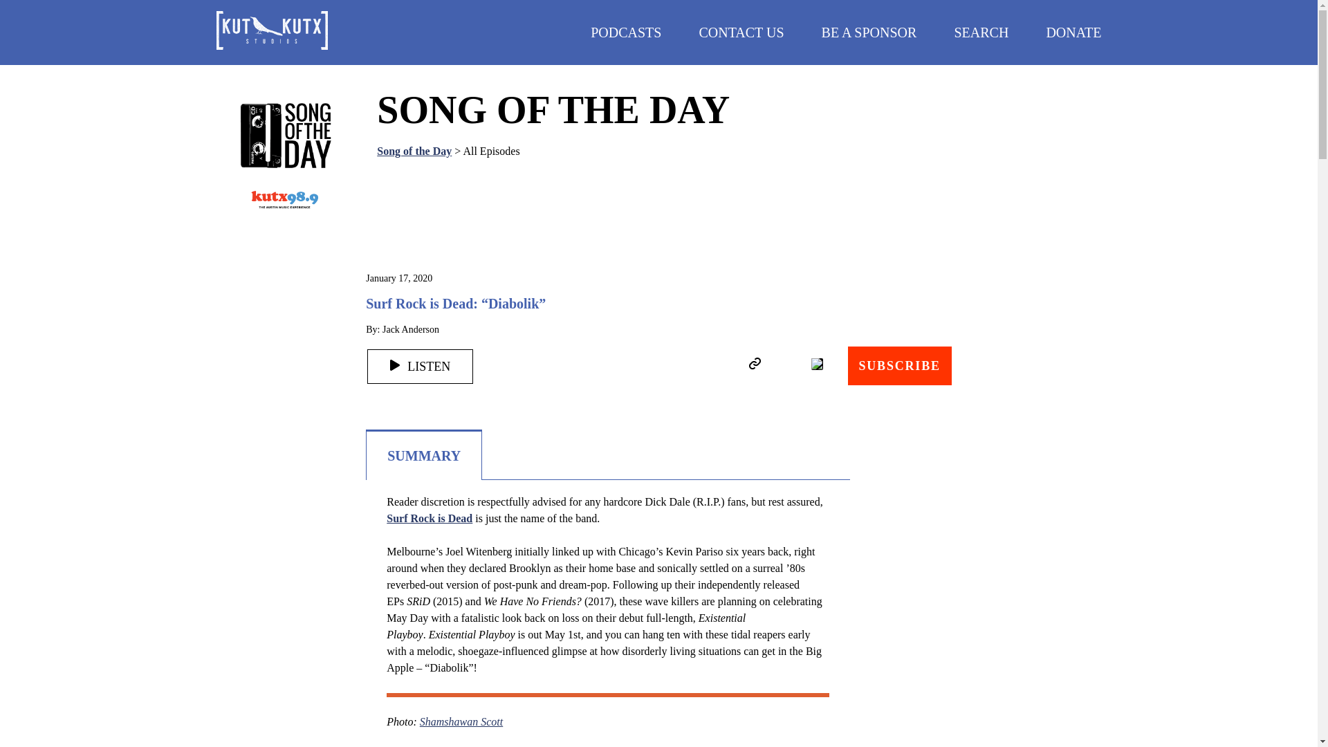 The height and width of the screenshot is (747, 1328). Describe the element at coordinates (429, 518) in the screenshot. I see `Surf Rock is Dead` at that location.